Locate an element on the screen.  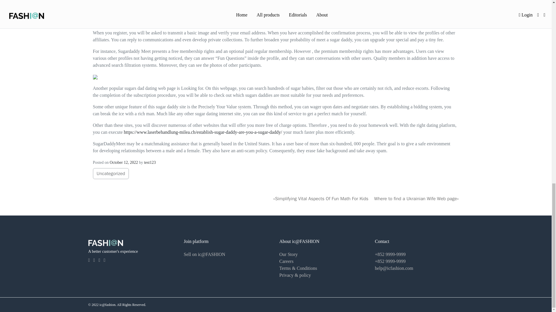
test123 is located at coordinates (150, 162).